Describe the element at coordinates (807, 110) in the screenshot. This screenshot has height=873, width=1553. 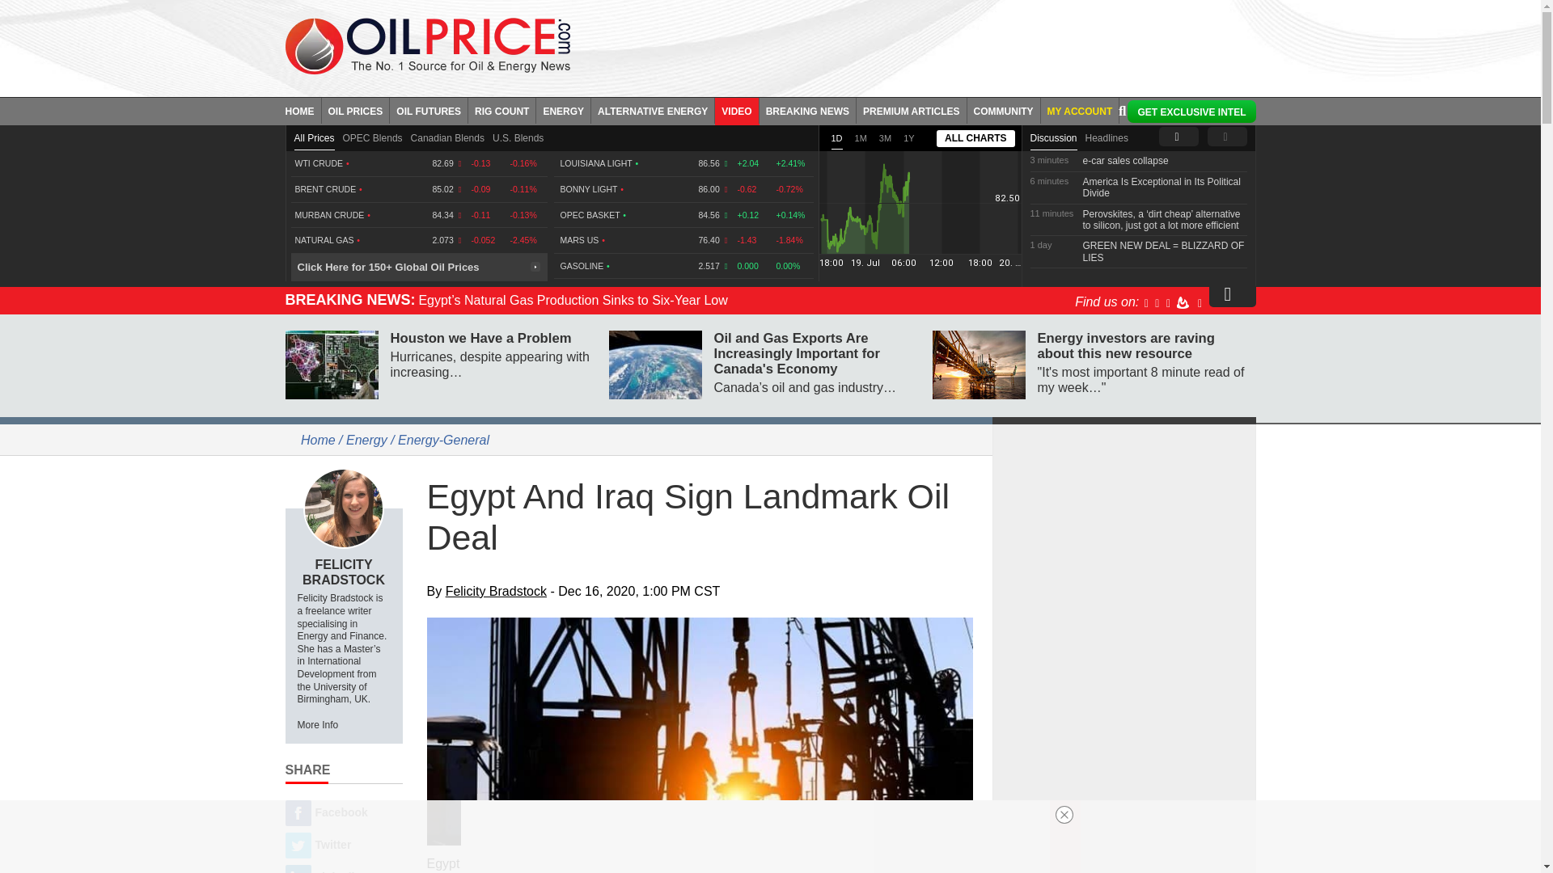
I see `BREAKING NEWS` at that location.